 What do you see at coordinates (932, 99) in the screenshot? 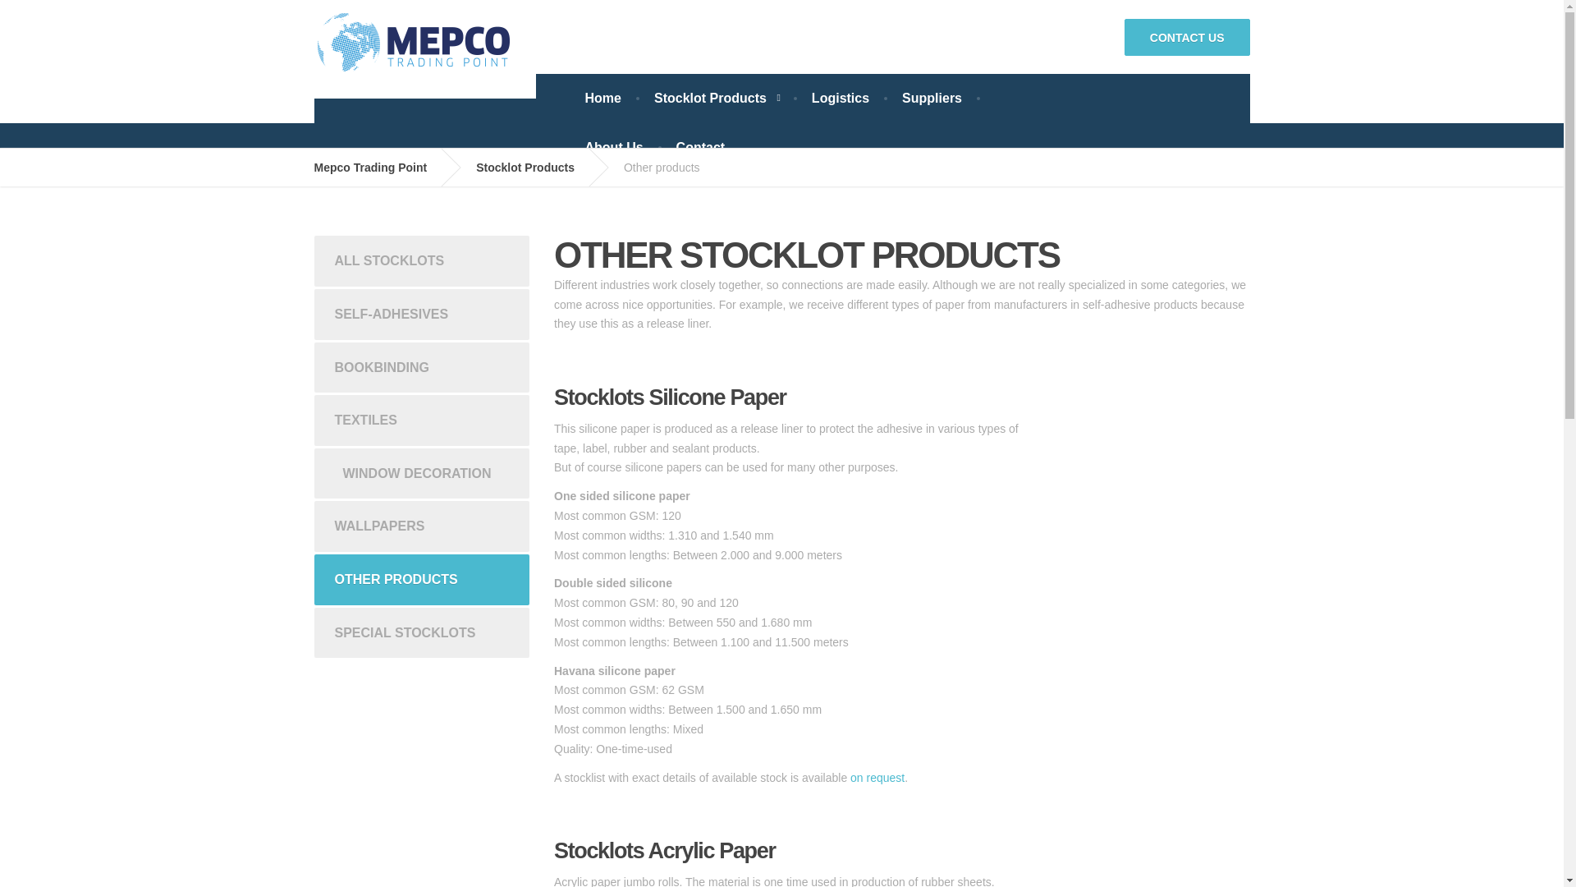
I see `Suppliers` at bounding box center [932, 99].